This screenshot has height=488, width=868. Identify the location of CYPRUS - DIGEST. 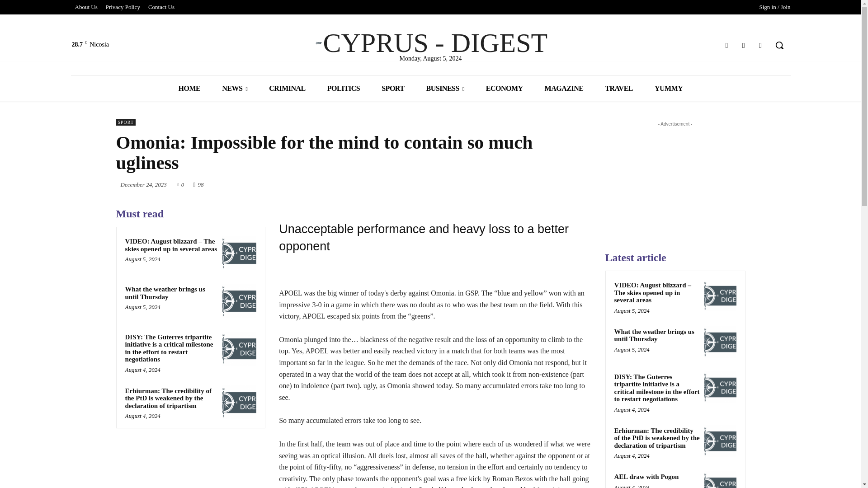
(430, 42).